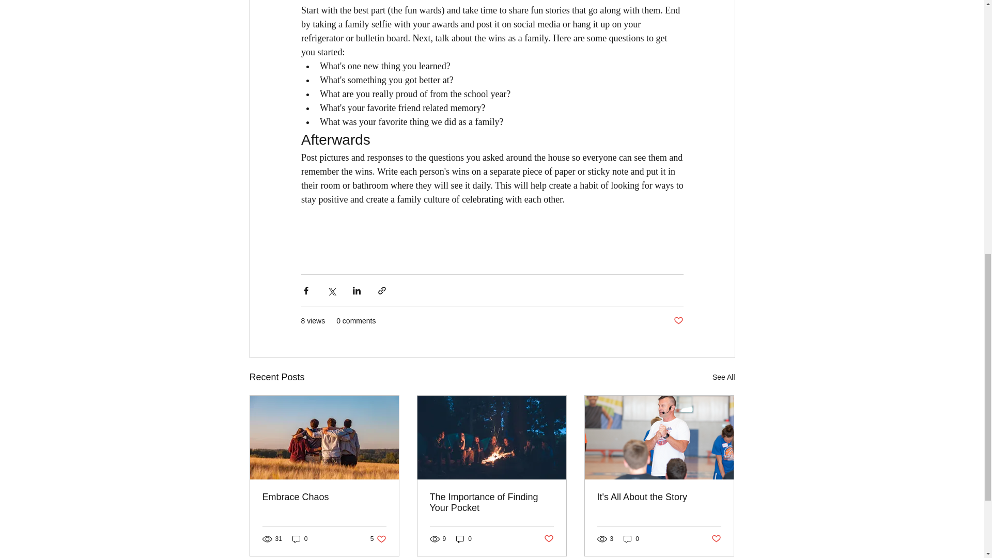  Describe the element at coordinates (464, 539) in the screenshot. I see `0` at that location.